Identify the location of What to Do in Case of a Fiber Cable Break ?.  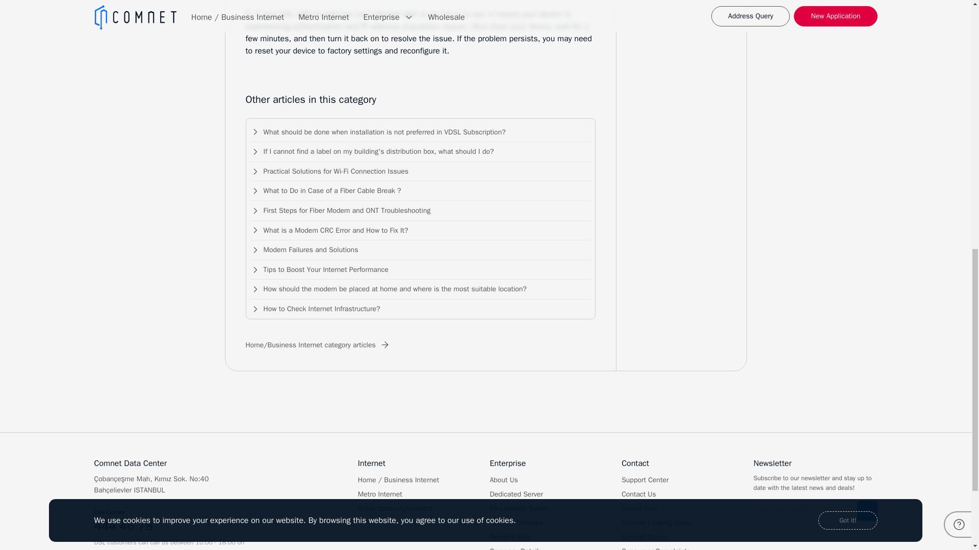
(420, 191).